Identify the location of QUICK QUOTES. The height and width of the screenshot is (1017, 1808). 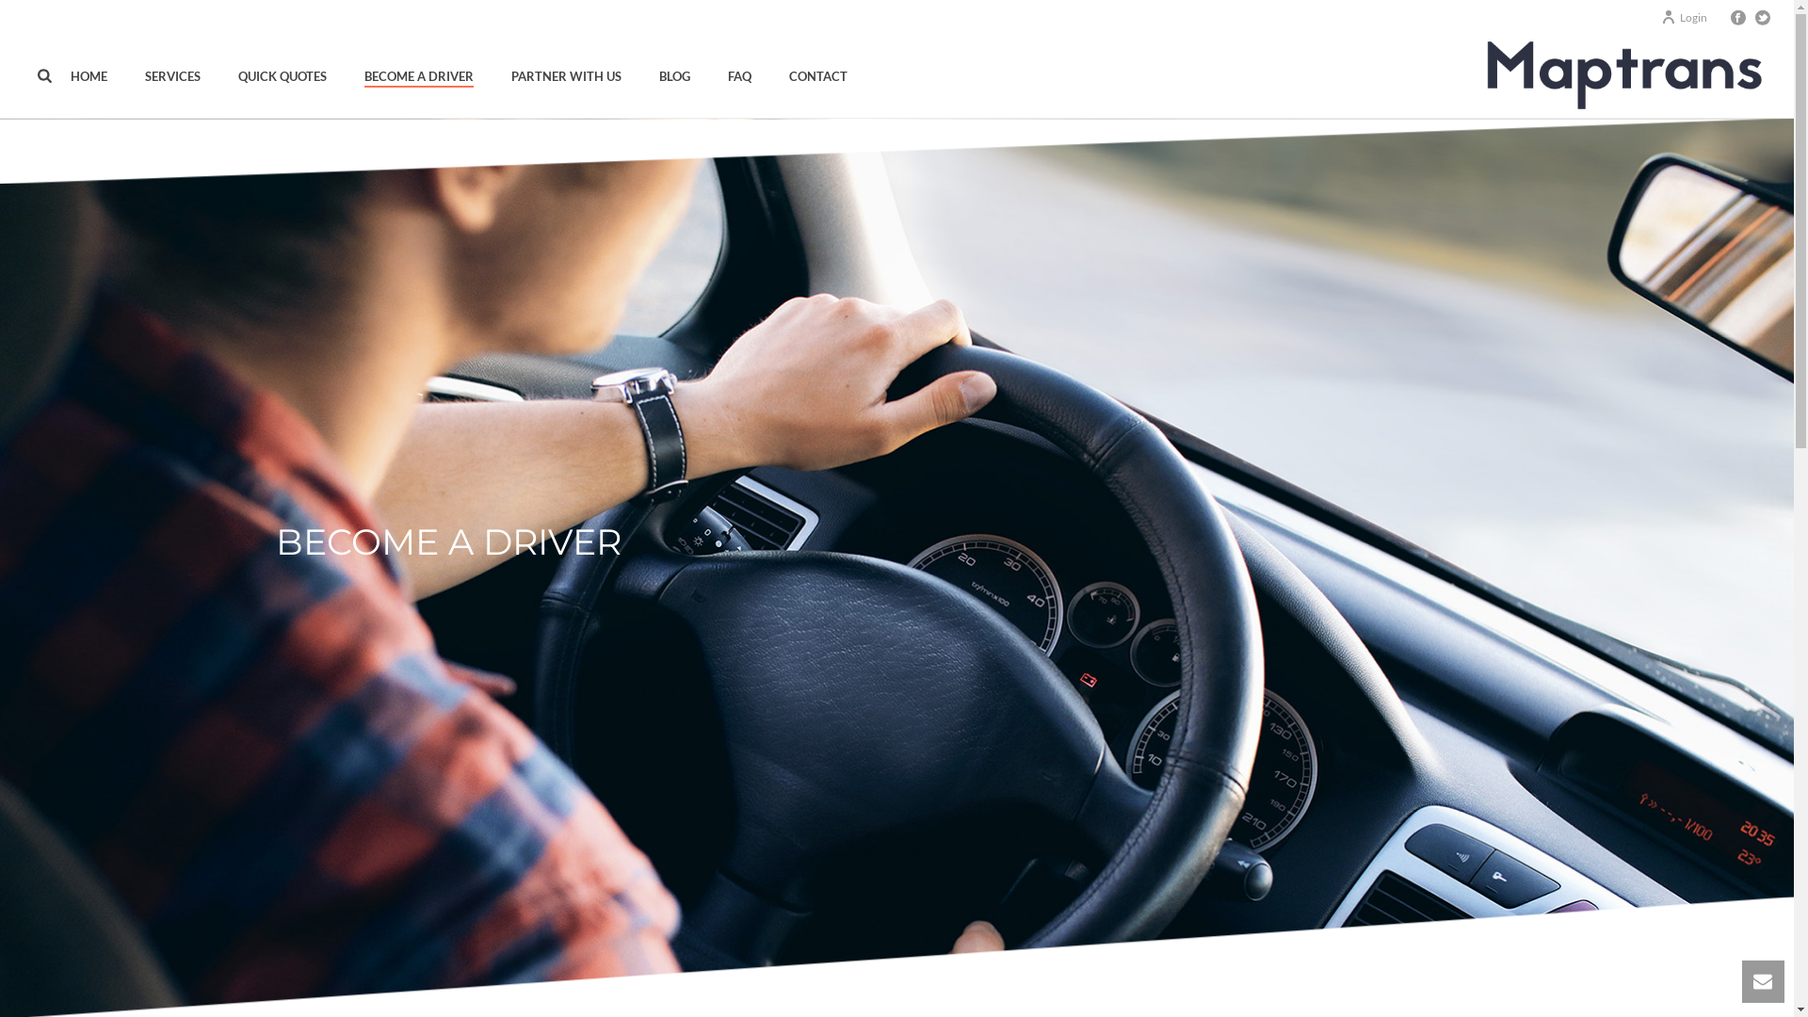
(282, 76).